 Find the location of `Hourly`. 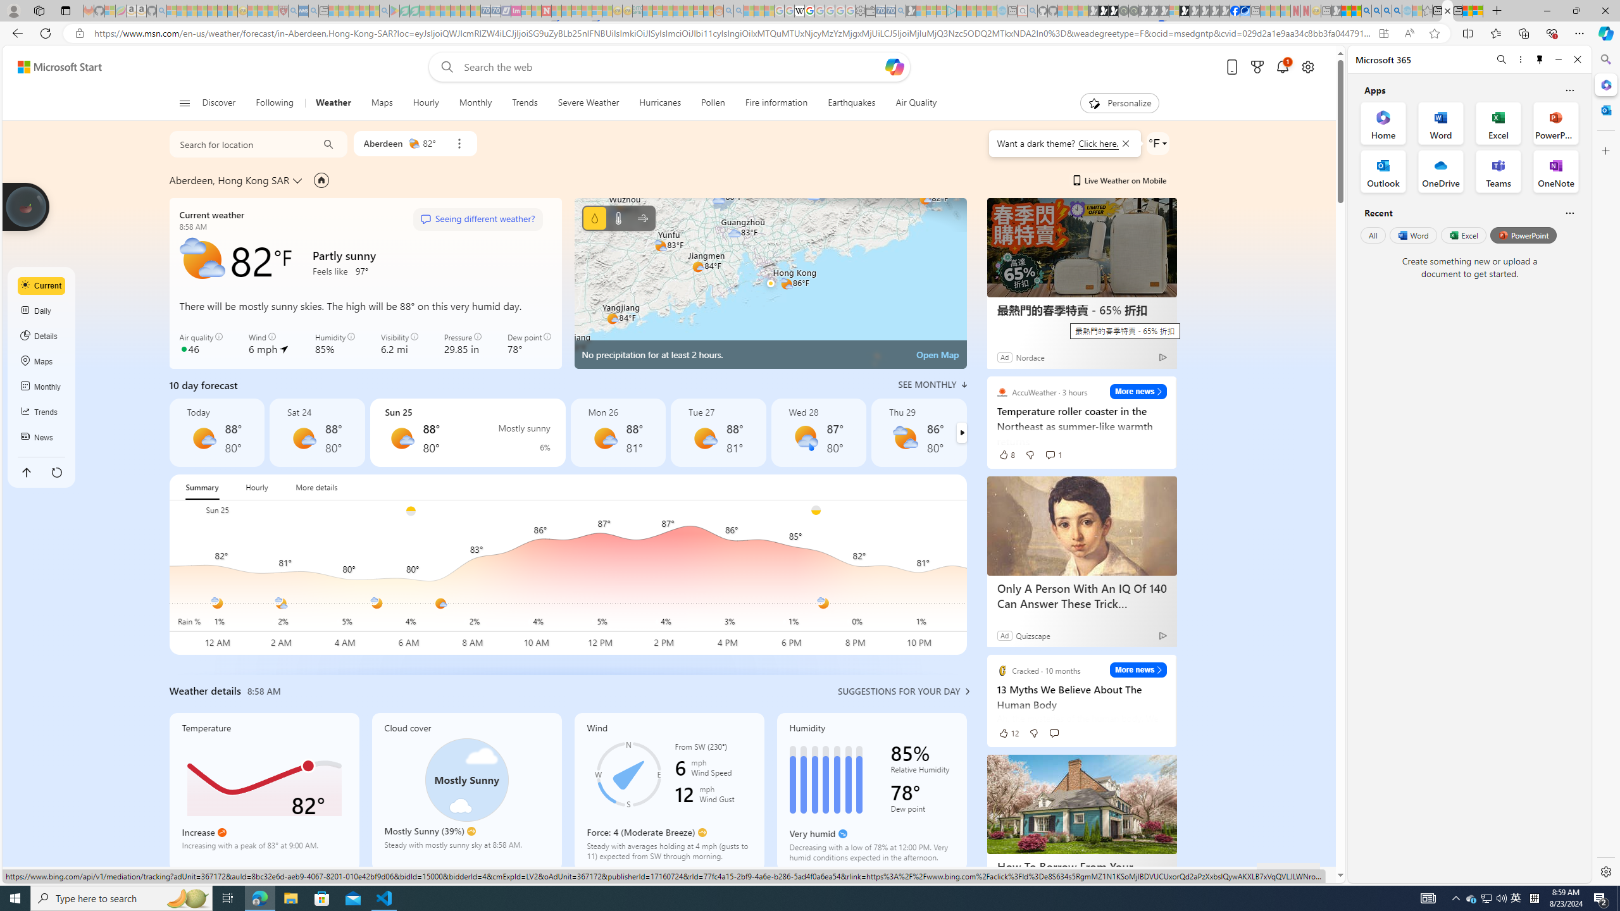

Hourly is located at coordinates (425, 103).